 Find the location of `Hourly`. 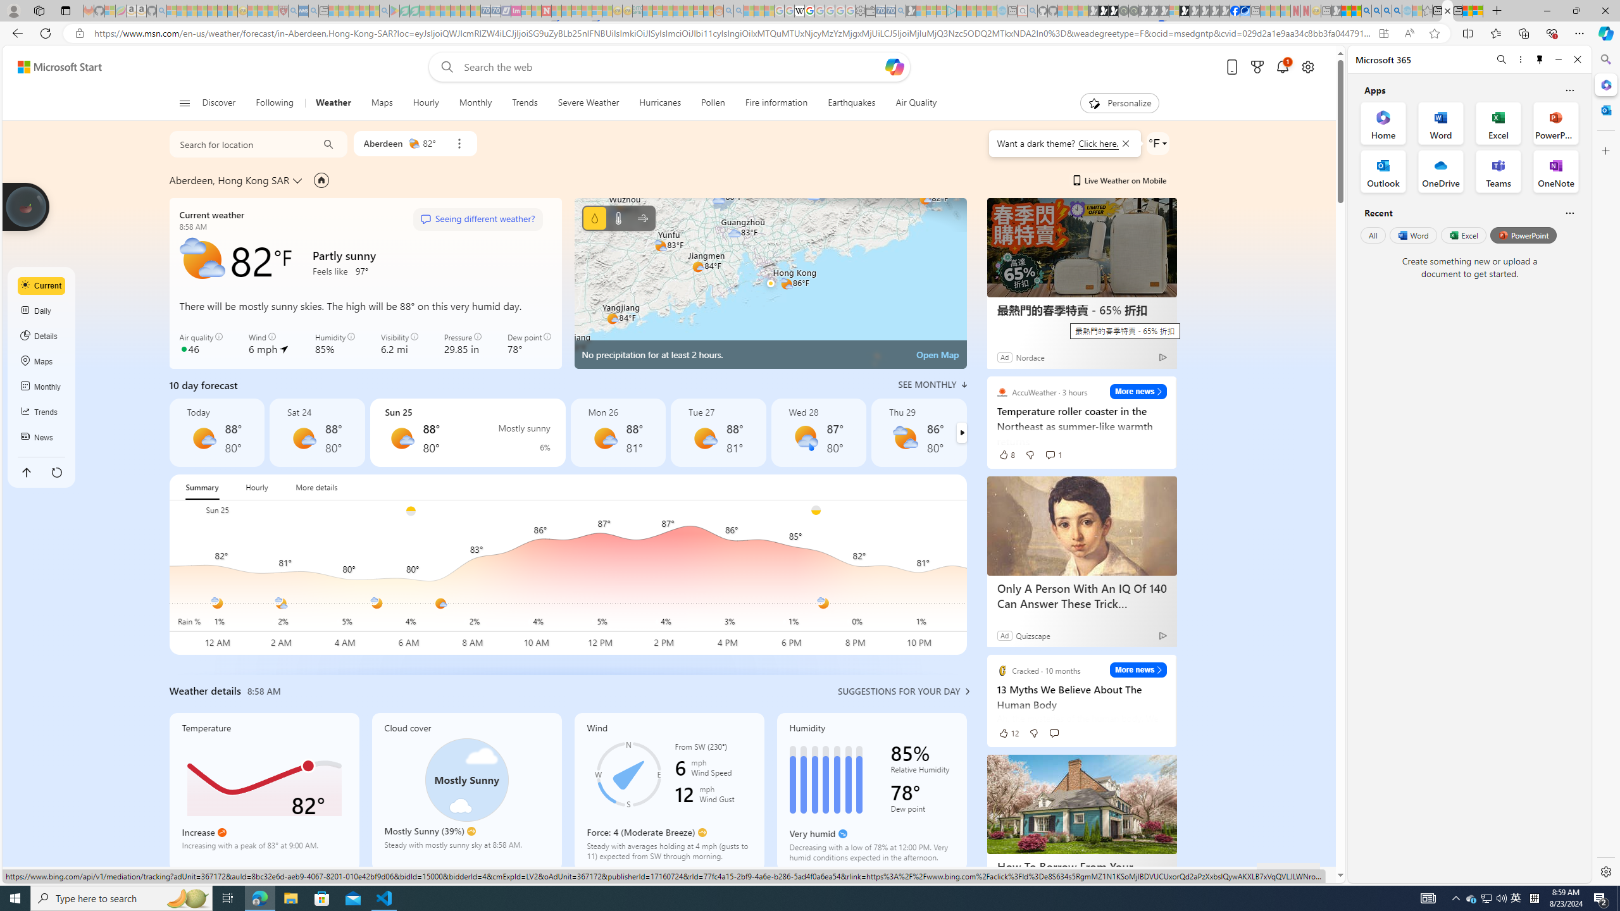

Hourly is located at coordinates (425, 103).